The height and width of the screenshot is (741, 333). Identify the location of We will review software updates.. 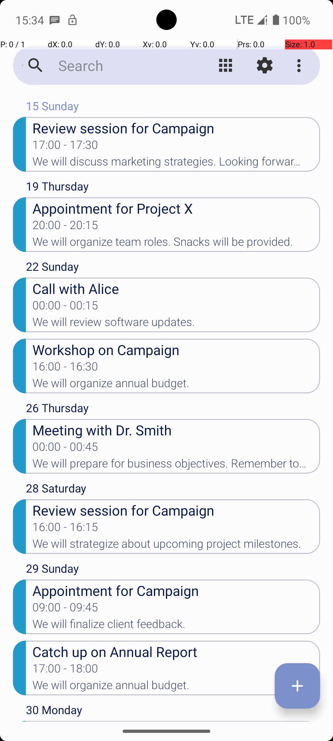
(176, 324).